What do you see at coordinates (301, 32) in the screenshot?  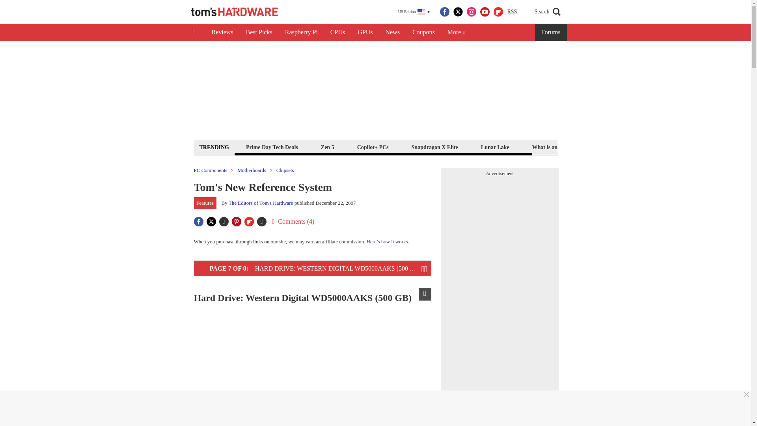 I see `Raspberry Pi` at bounding box center [301, 32].